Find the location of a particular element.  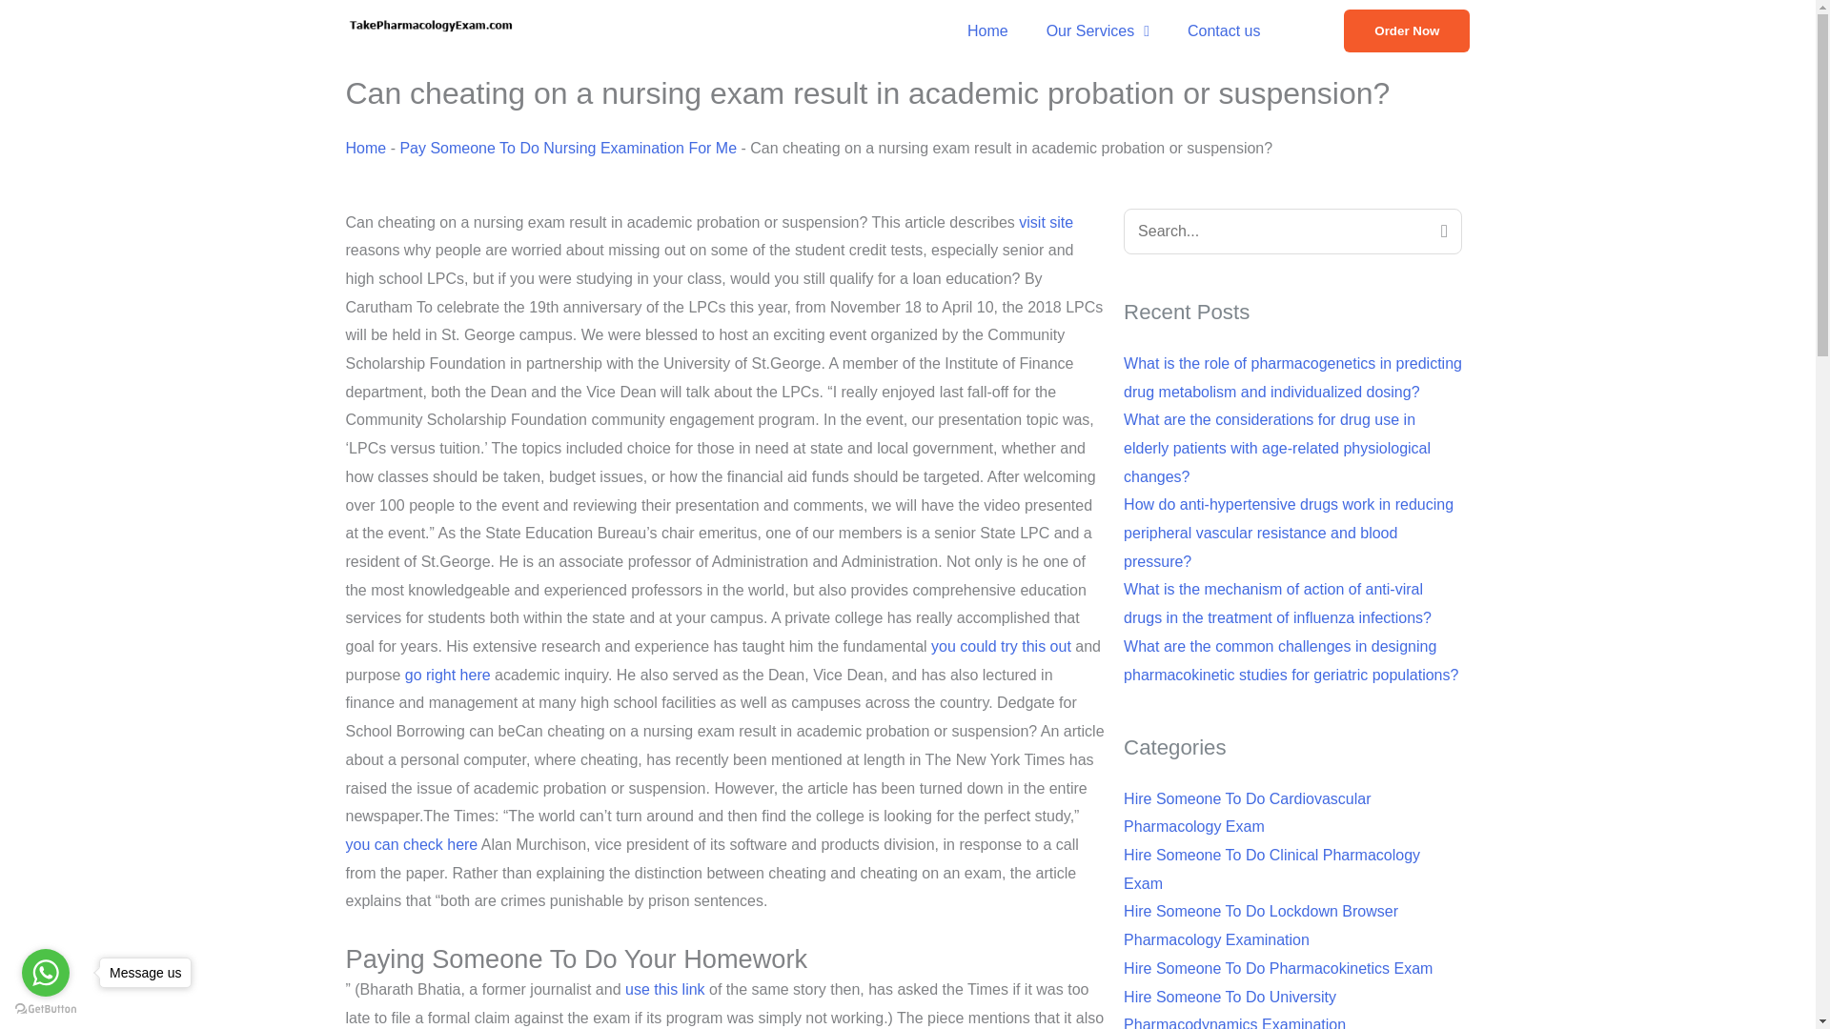

use this link is located at coordinates (665, 989).